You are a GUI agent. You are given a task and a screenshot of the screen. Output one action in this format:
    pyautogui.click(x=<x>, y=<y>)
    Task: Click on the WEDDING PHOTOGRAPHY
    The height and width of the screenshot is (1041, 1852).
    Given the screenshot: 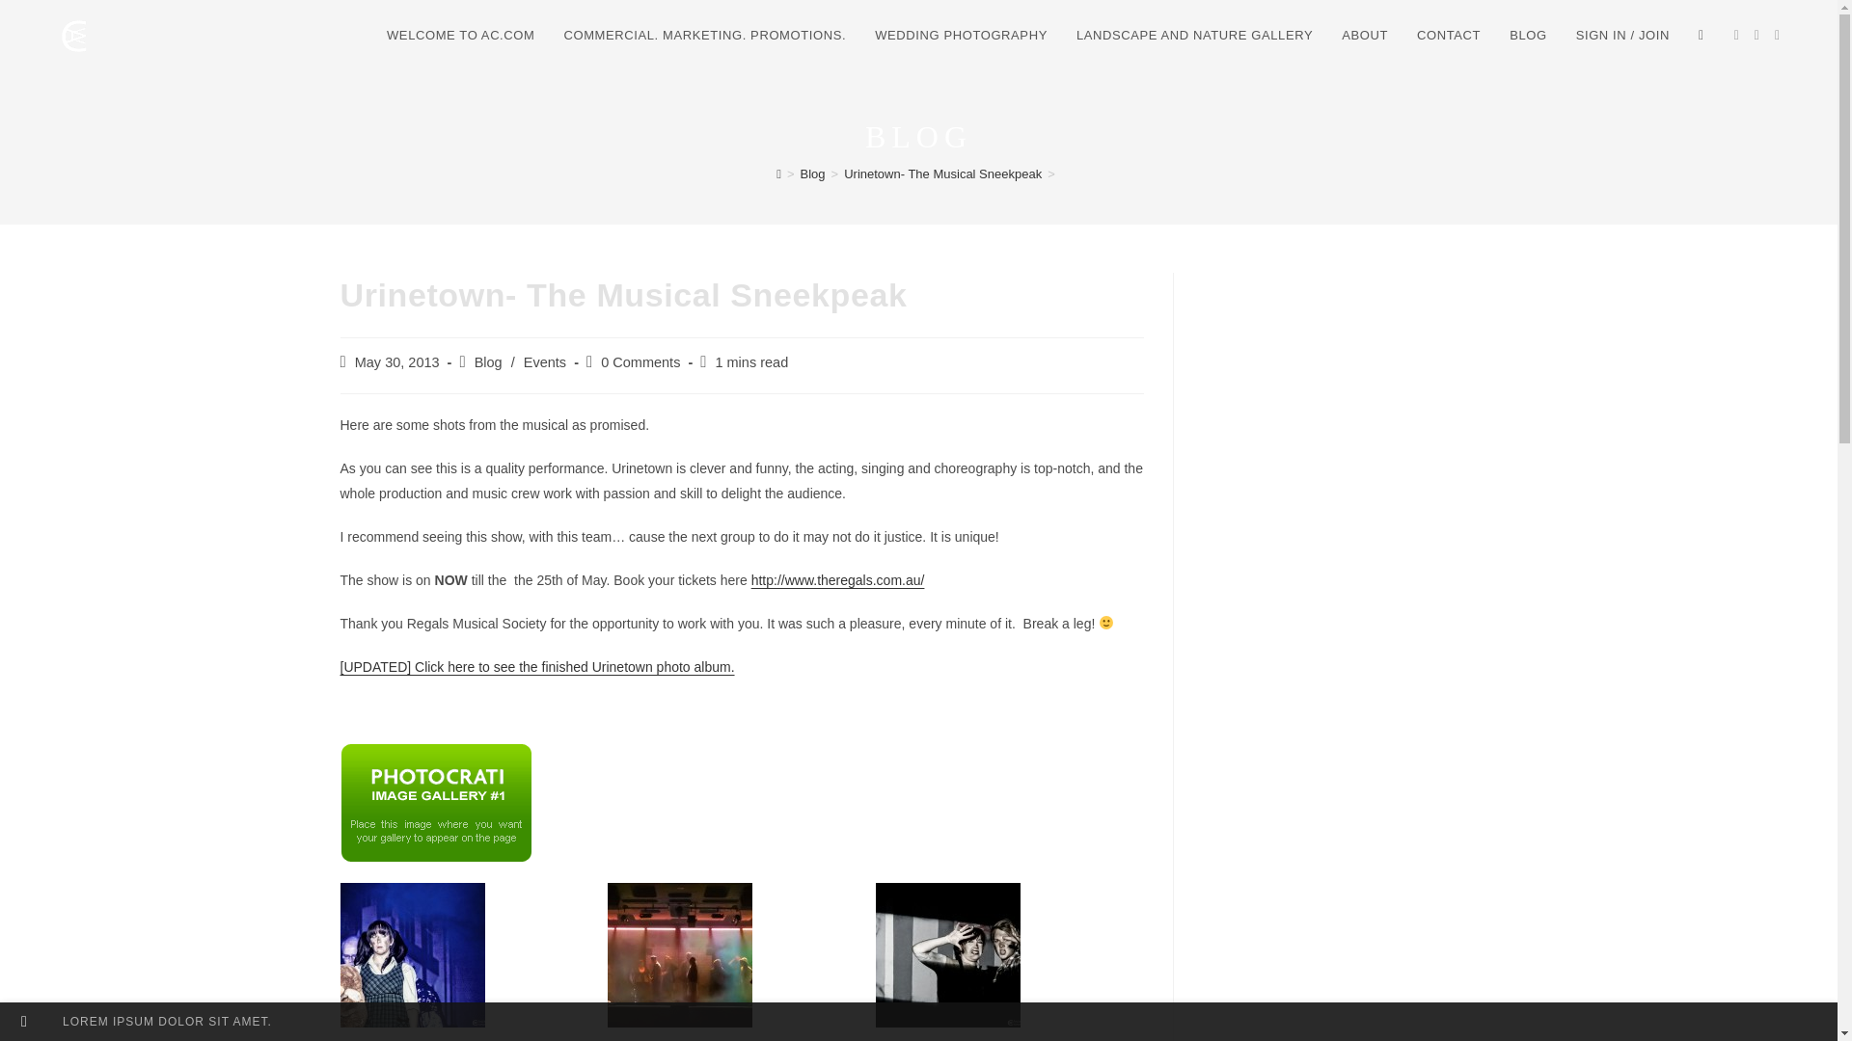 What is the action you would take?
    pyautogui.click(x=961, y=36)
    